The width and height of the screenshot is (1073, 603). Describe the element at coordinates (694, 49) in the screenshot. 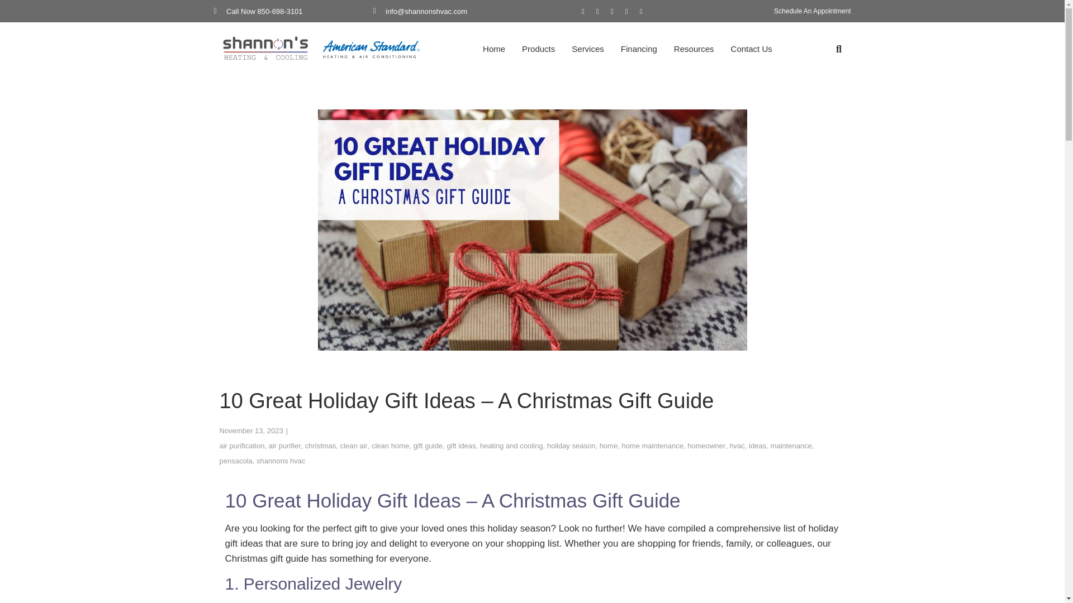

I see `Resources` at that location.